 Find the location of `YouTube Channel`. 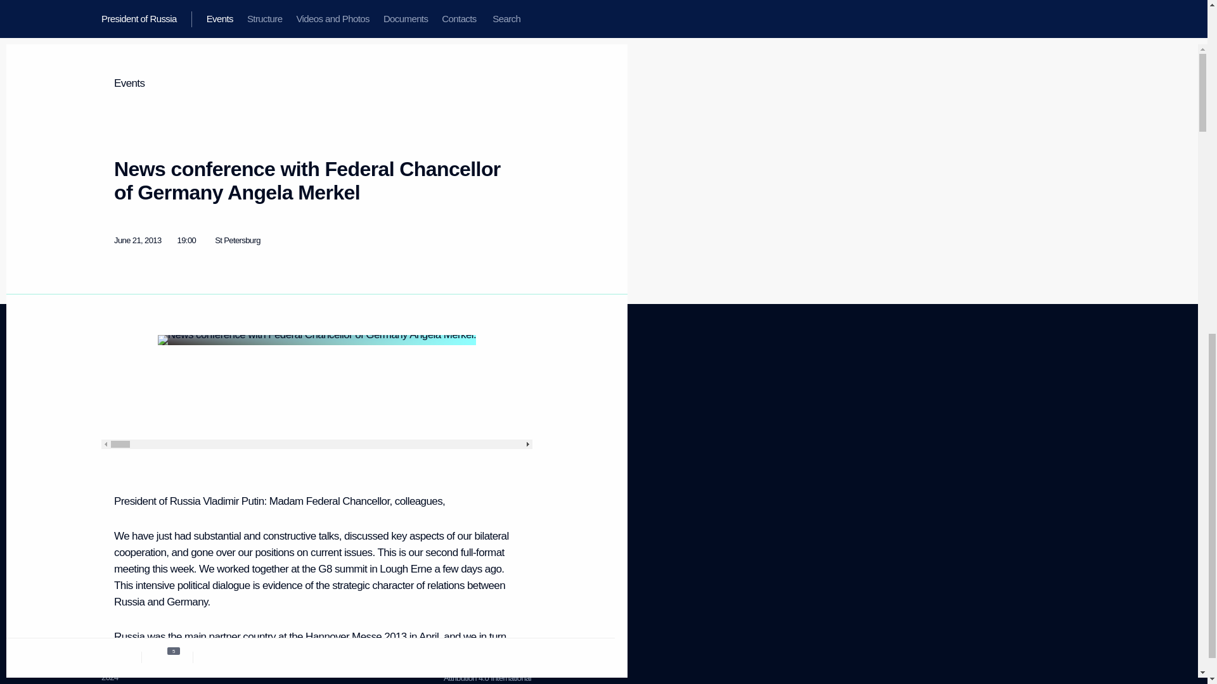

YouTube Channel is located at coordinates (362, 429).